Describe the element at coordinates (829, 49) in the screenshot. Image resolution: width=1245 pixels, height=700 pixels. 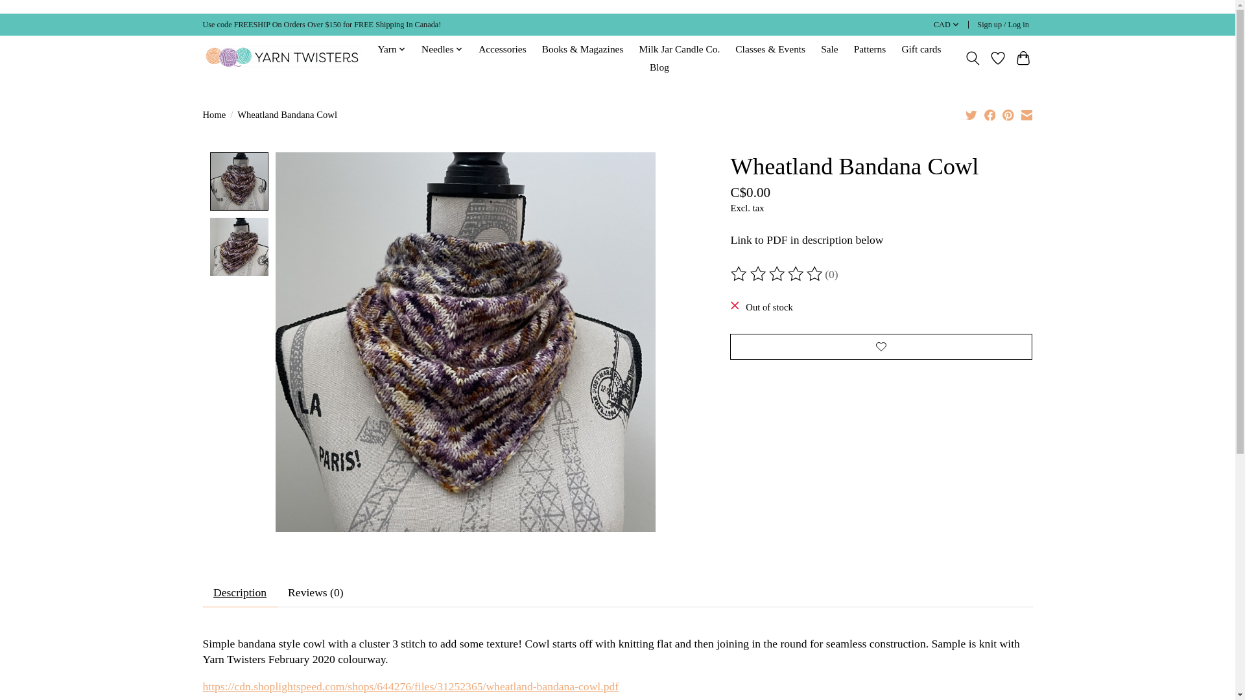
I see `Sale` at that location.